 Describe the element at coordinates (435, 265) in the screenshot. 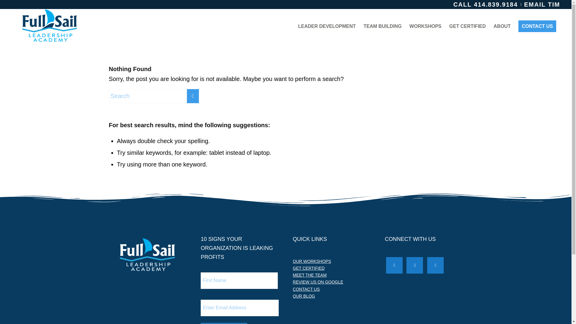

I see `youtube` at that location.